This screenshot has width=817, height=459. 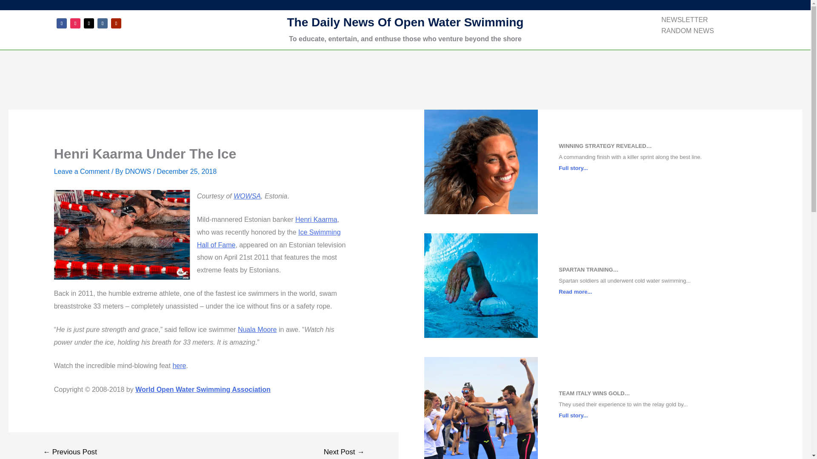 What do you see at coordinates (102, 23) in the screenshot?
I see `Follow on VK` at bounding box center [102, 23].